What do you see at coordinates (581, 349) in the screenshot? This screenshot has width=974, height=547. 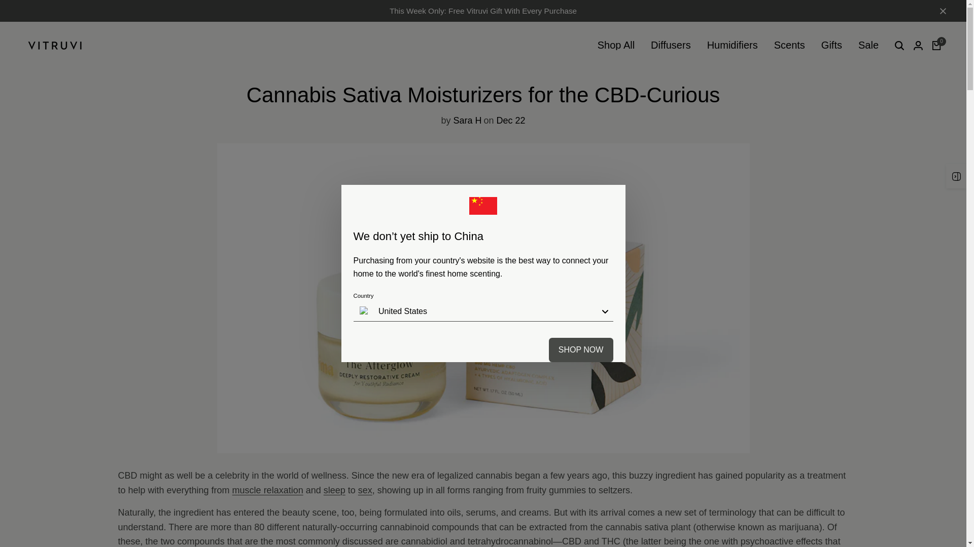 I see `SHOP NOW` at bounding box center [581, 349].